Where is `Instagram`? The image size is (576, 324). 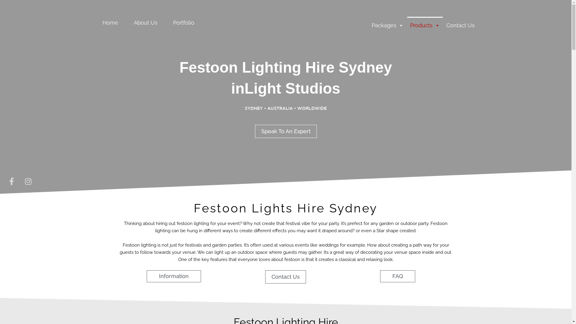
Instagram is located at coordinates (28, 181).